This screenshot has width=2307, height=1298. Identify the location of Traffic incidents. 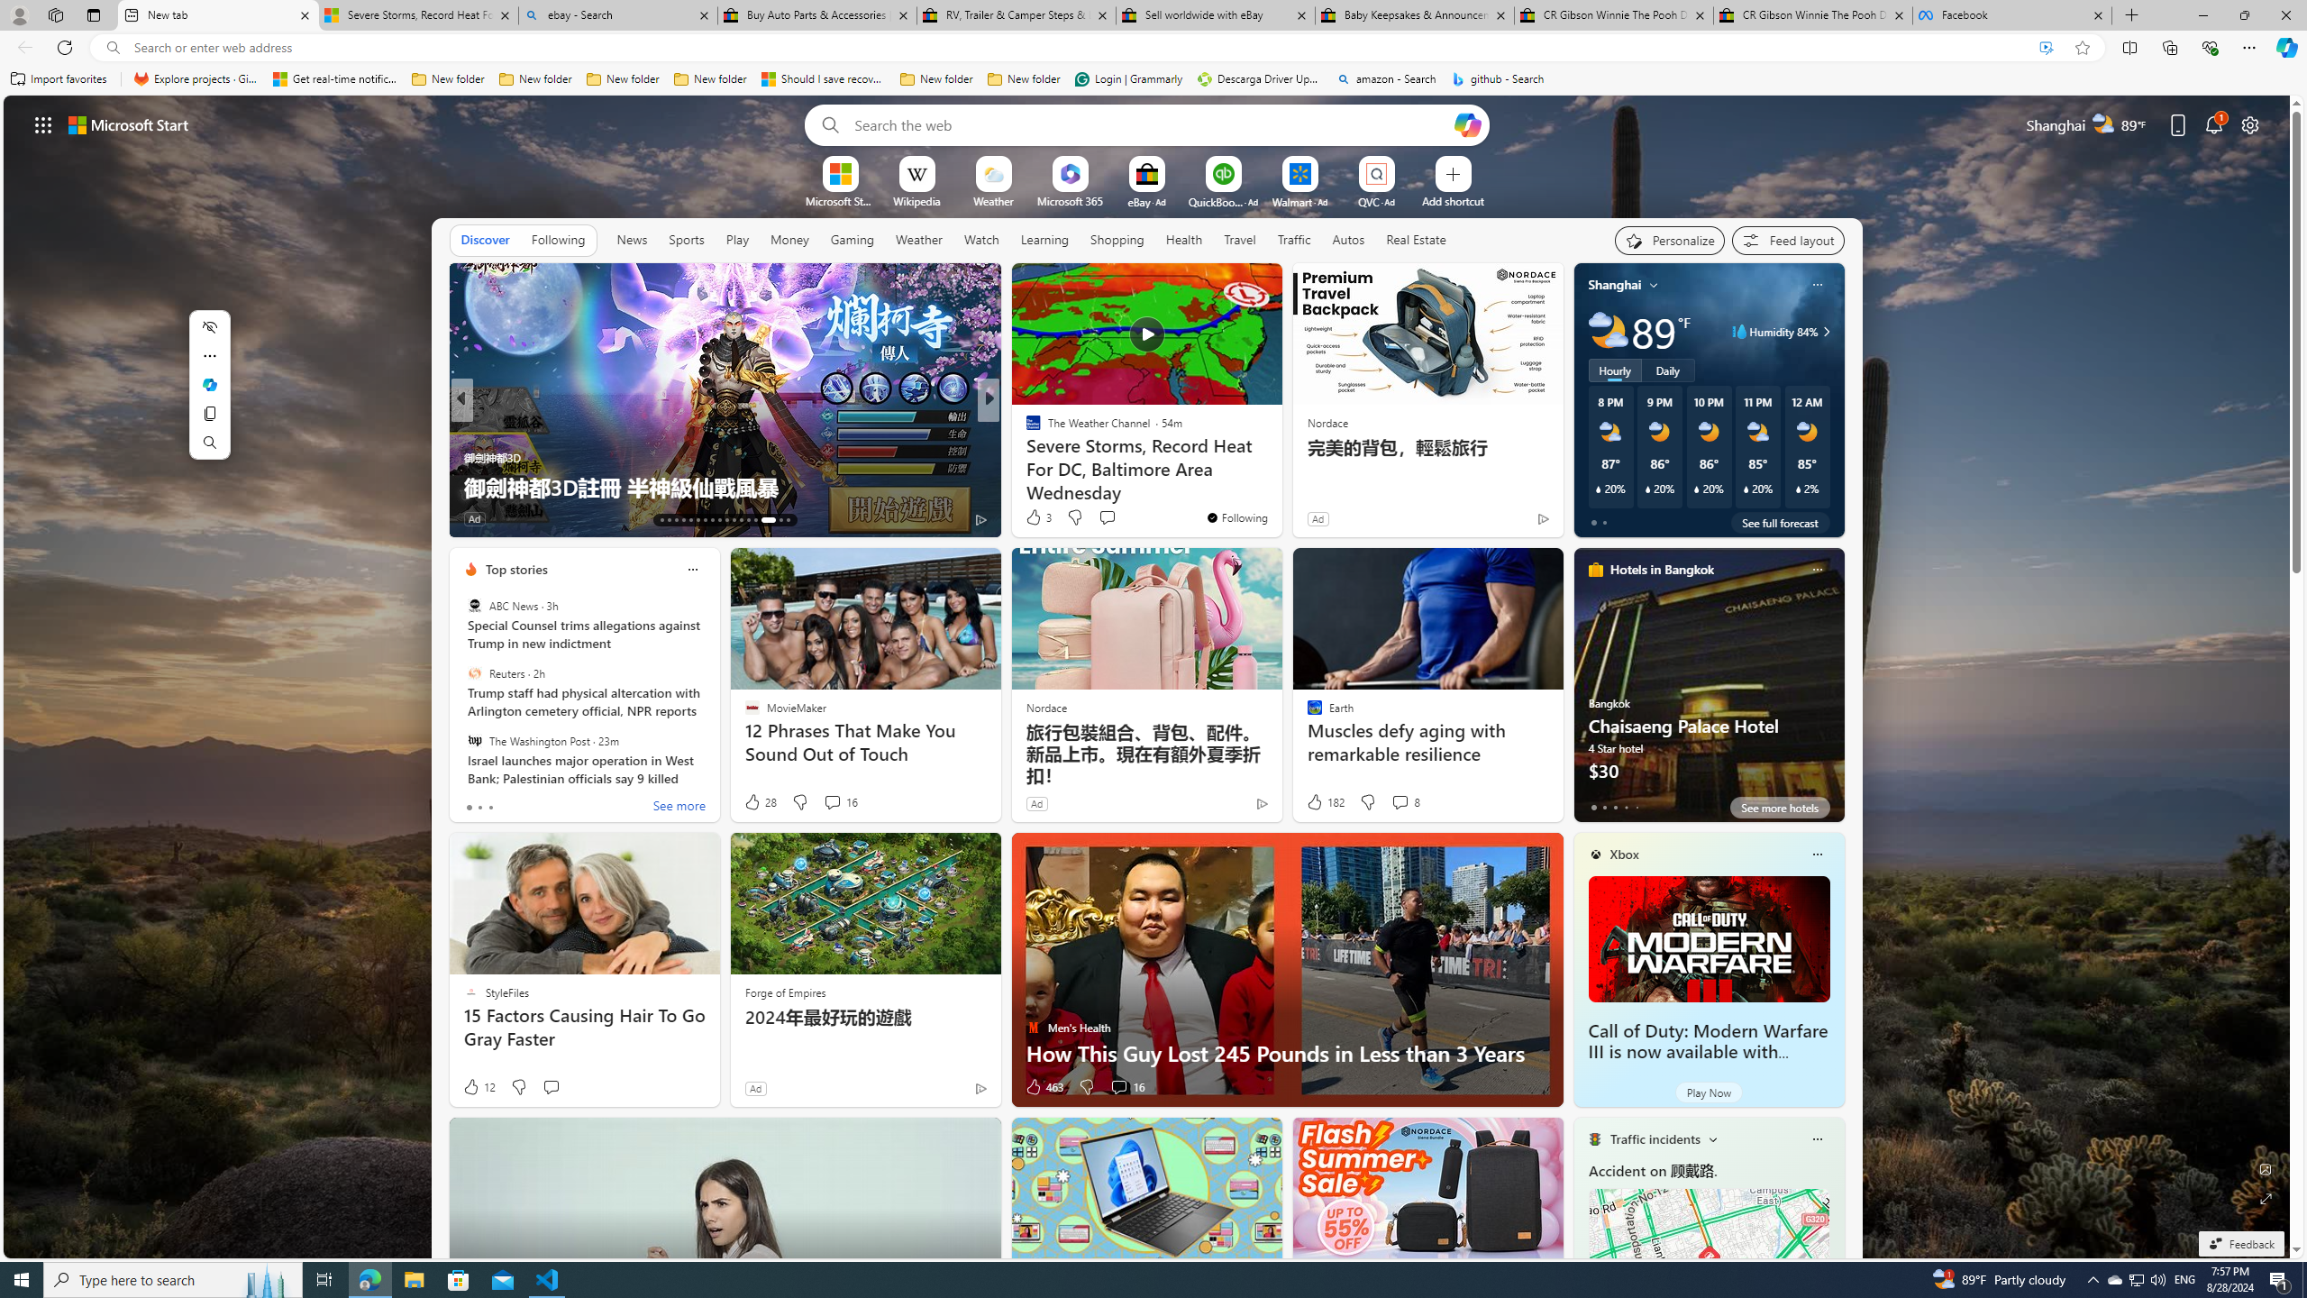
(1655, 1139).